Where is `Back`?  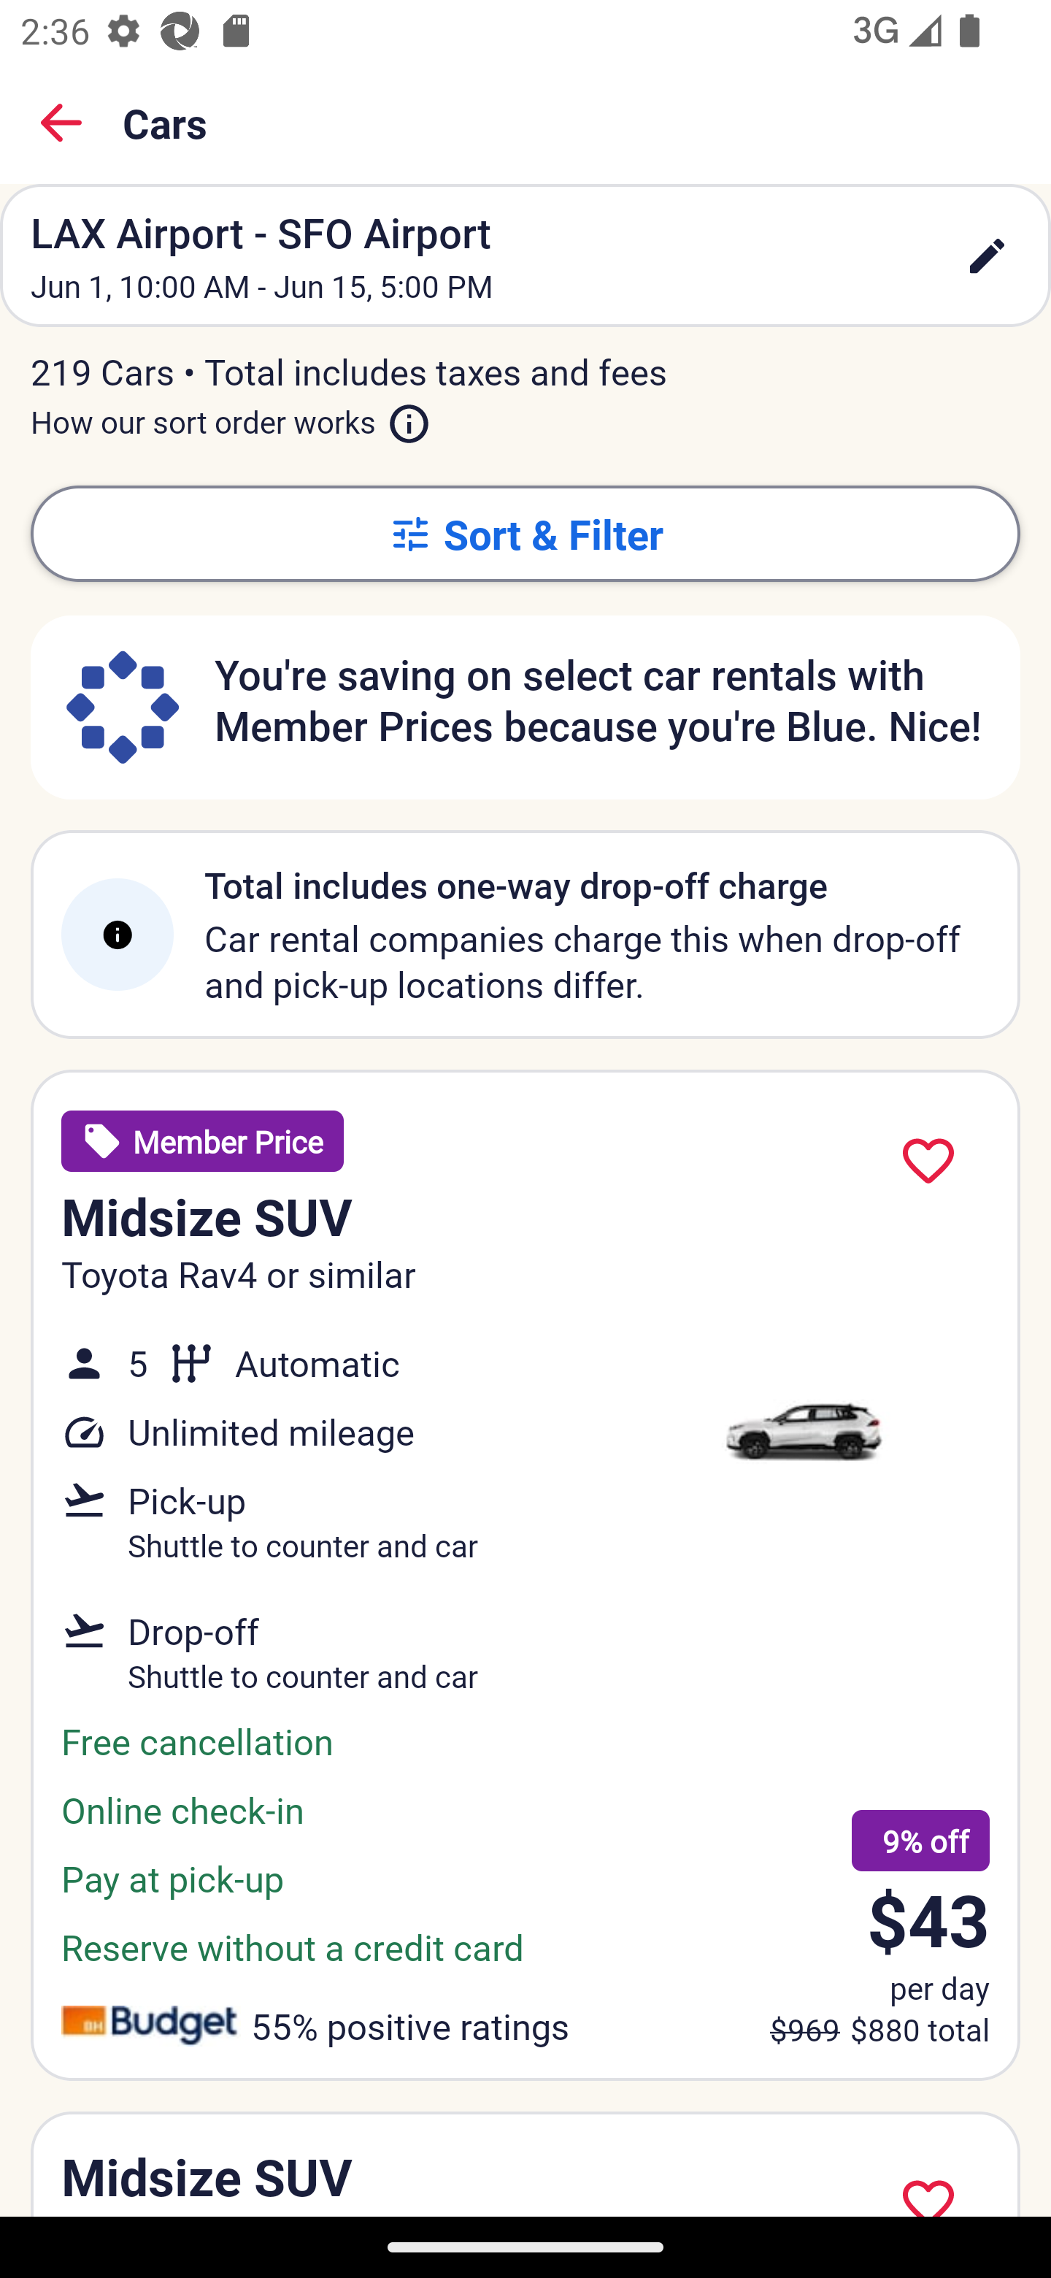 Back is located at coordinates (61, 123).